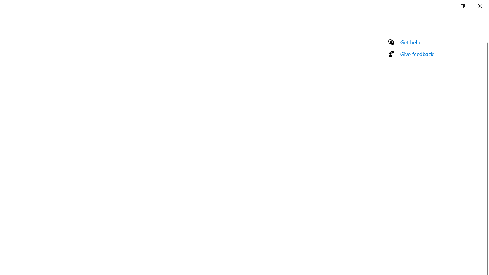  I want to click on Minimize Settings, so click(445, 6).